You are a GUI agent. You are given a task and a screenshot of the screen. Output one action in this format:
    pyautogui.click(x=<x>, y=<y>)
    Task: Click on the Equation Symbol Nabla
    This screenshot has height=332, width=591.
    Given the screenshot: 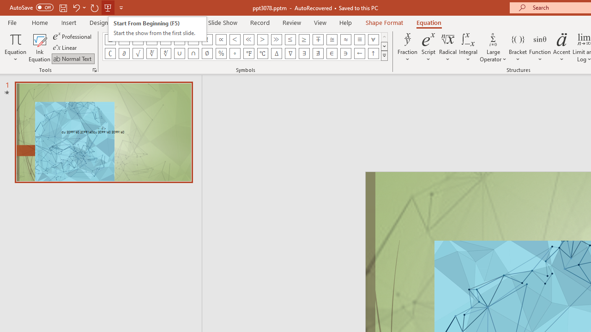 What is the action you would take?
    pyautogui.click(x=290, y=53)
    